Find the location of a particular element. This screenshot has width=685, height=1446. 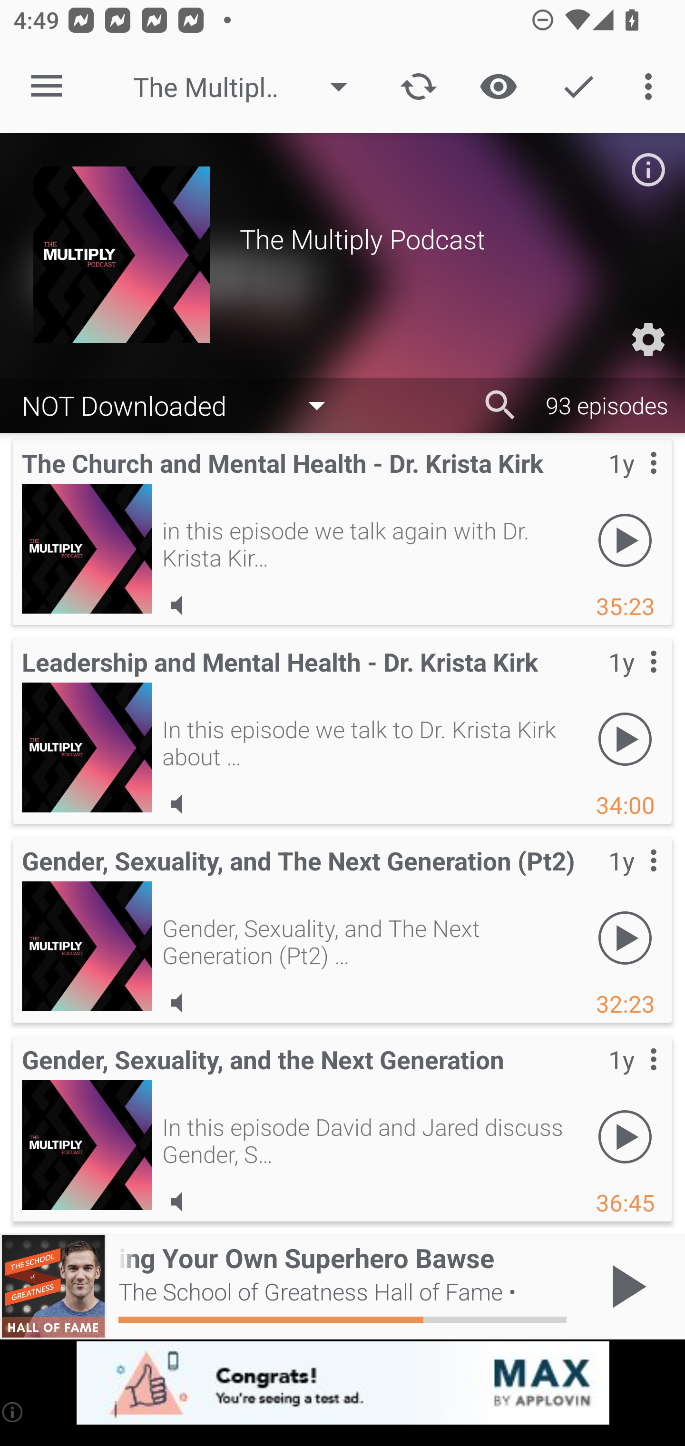

More options is located at coordinates (652, 87).